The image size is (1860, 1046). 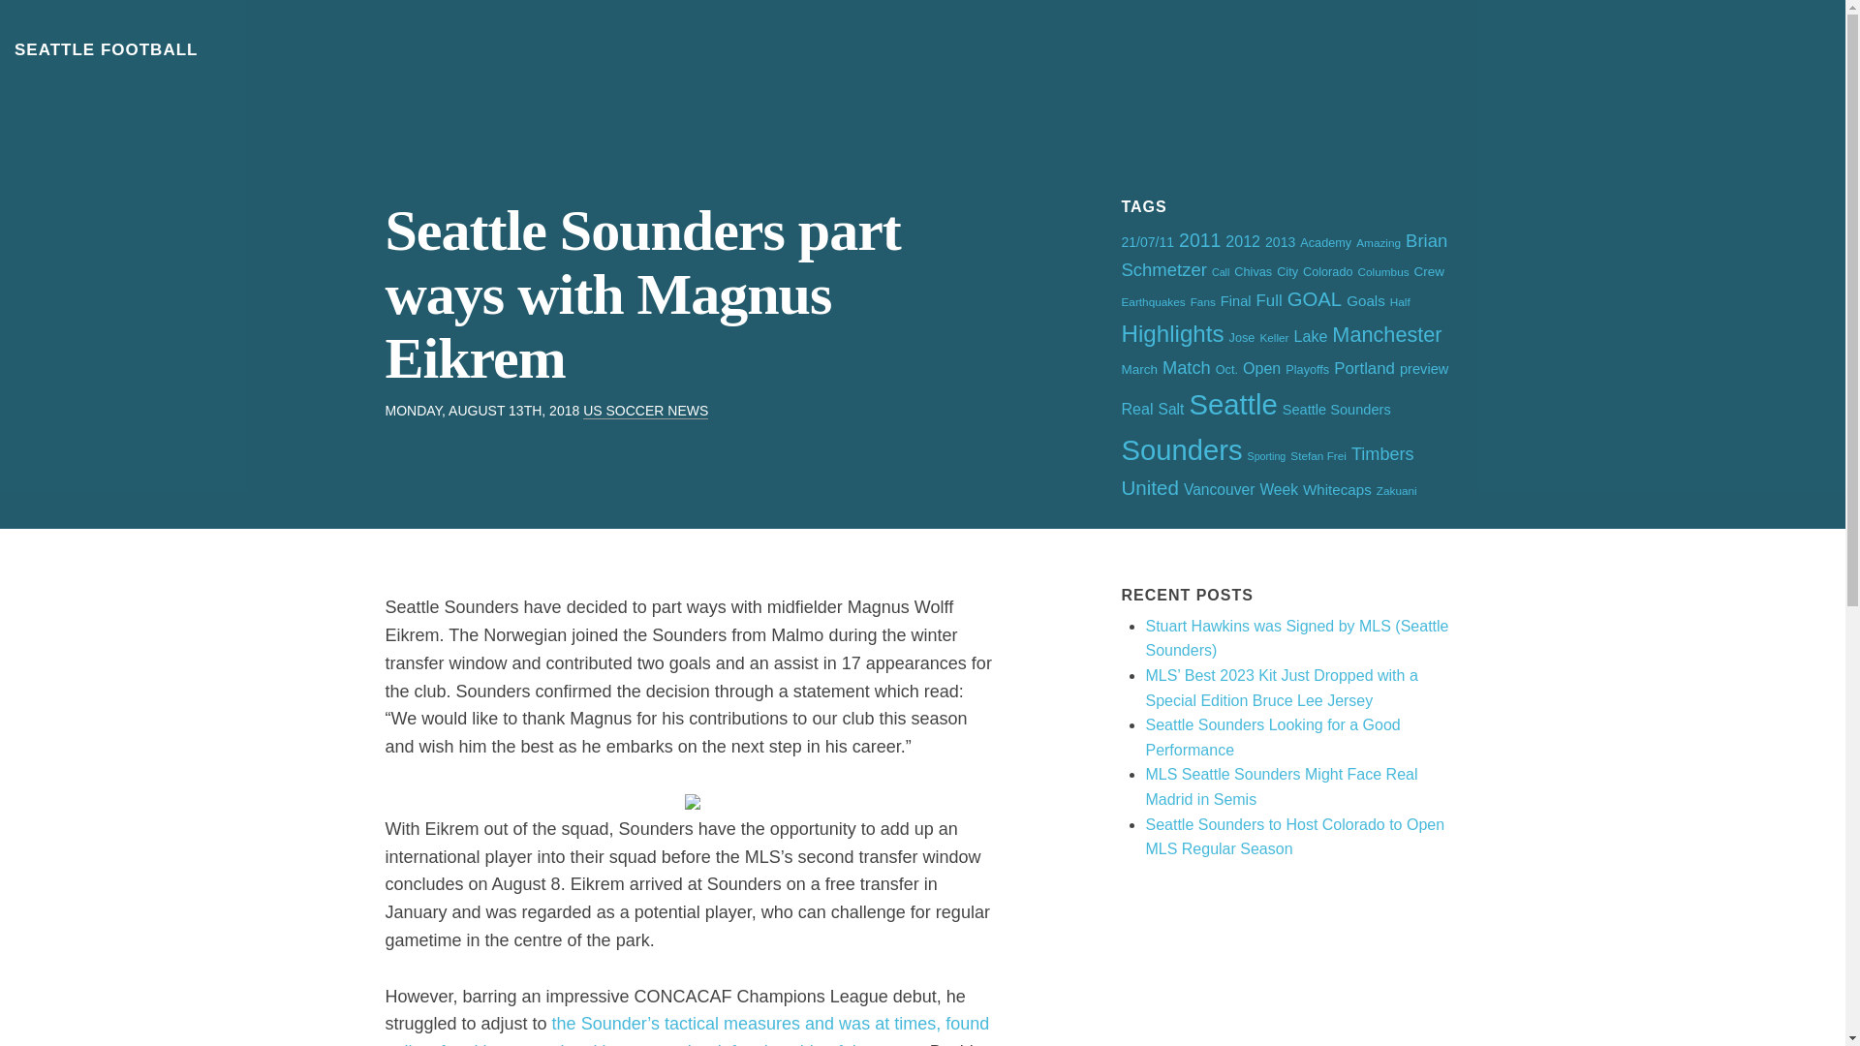 What do you see at coordinates (1325, 243) in the screenshot?
I see `Academy` at bounding box center [1325, 243].